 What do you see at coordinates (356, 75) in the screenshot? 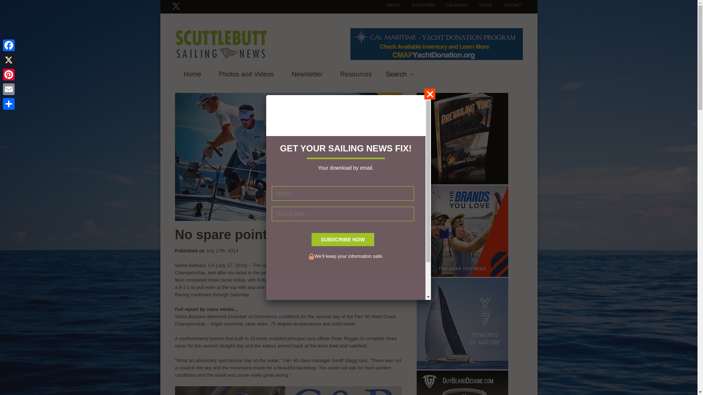
I see `Resources` at bounding box center [356, 75].